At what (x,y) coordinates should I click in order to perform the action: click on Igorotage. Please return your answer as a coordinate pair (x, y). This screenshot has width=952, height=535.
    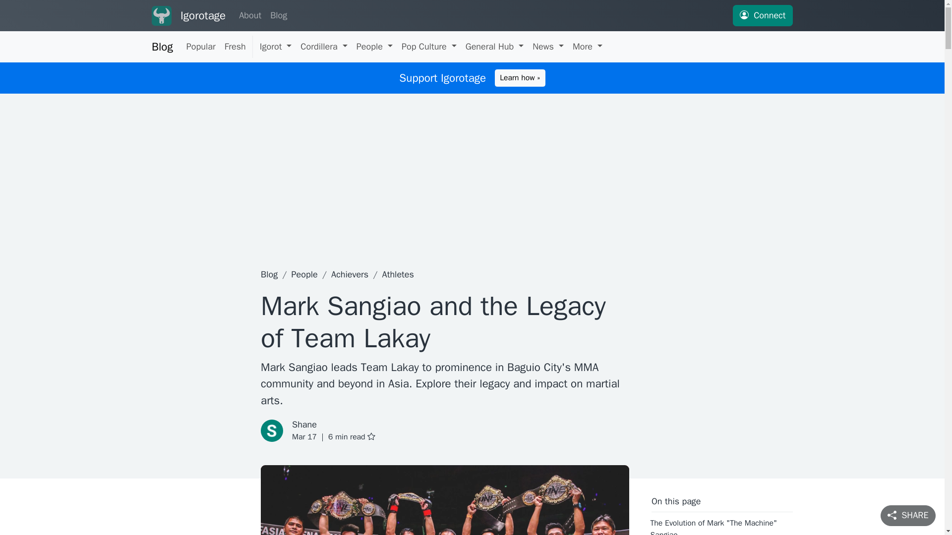
    Looking at the image, I should click on (203, 16).